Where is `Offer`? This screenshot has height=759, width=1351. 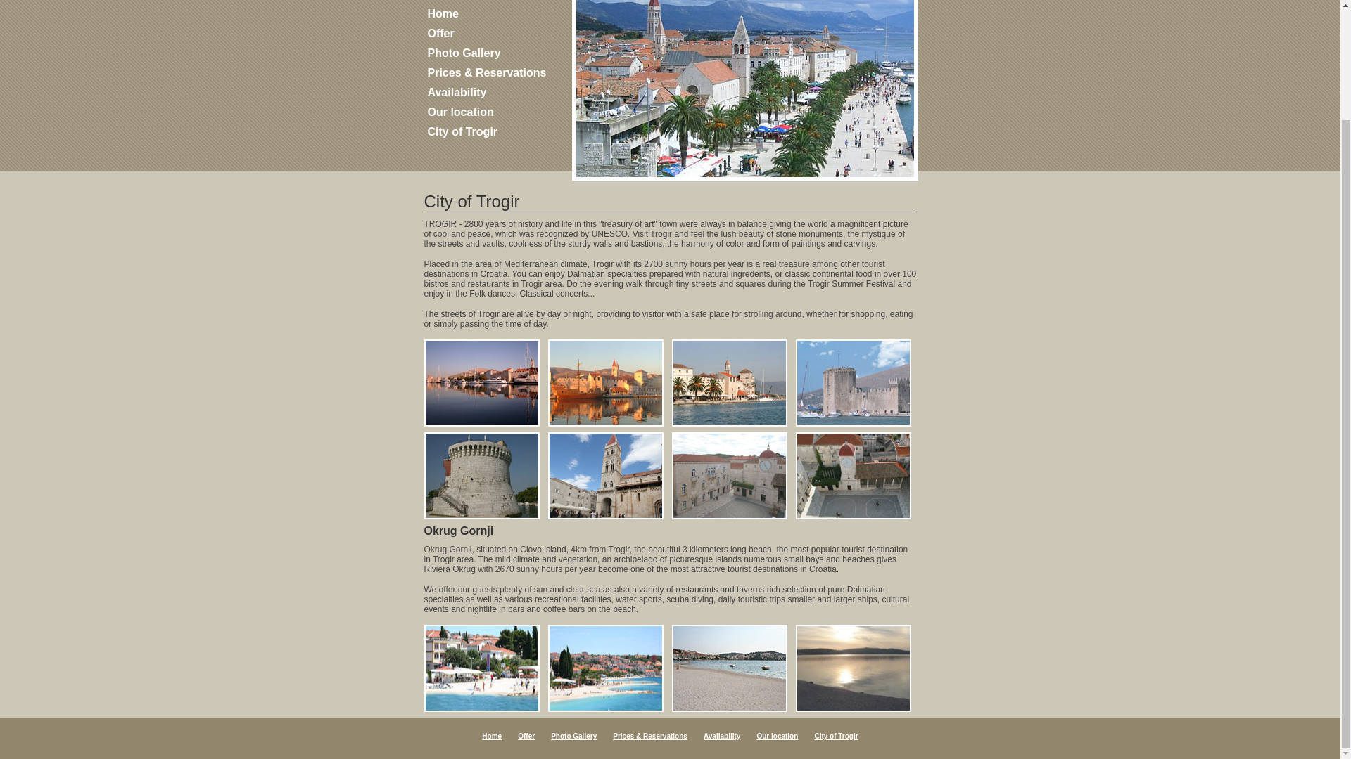 Offer is located at coordinates (526, 737).